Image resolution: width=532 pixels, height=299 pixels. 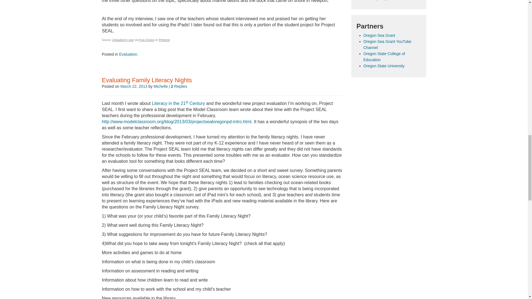 What do you see at coordinates (134, 86) in the screenshot?
I see `March 22, 2013` at bounding box center [134, 86].